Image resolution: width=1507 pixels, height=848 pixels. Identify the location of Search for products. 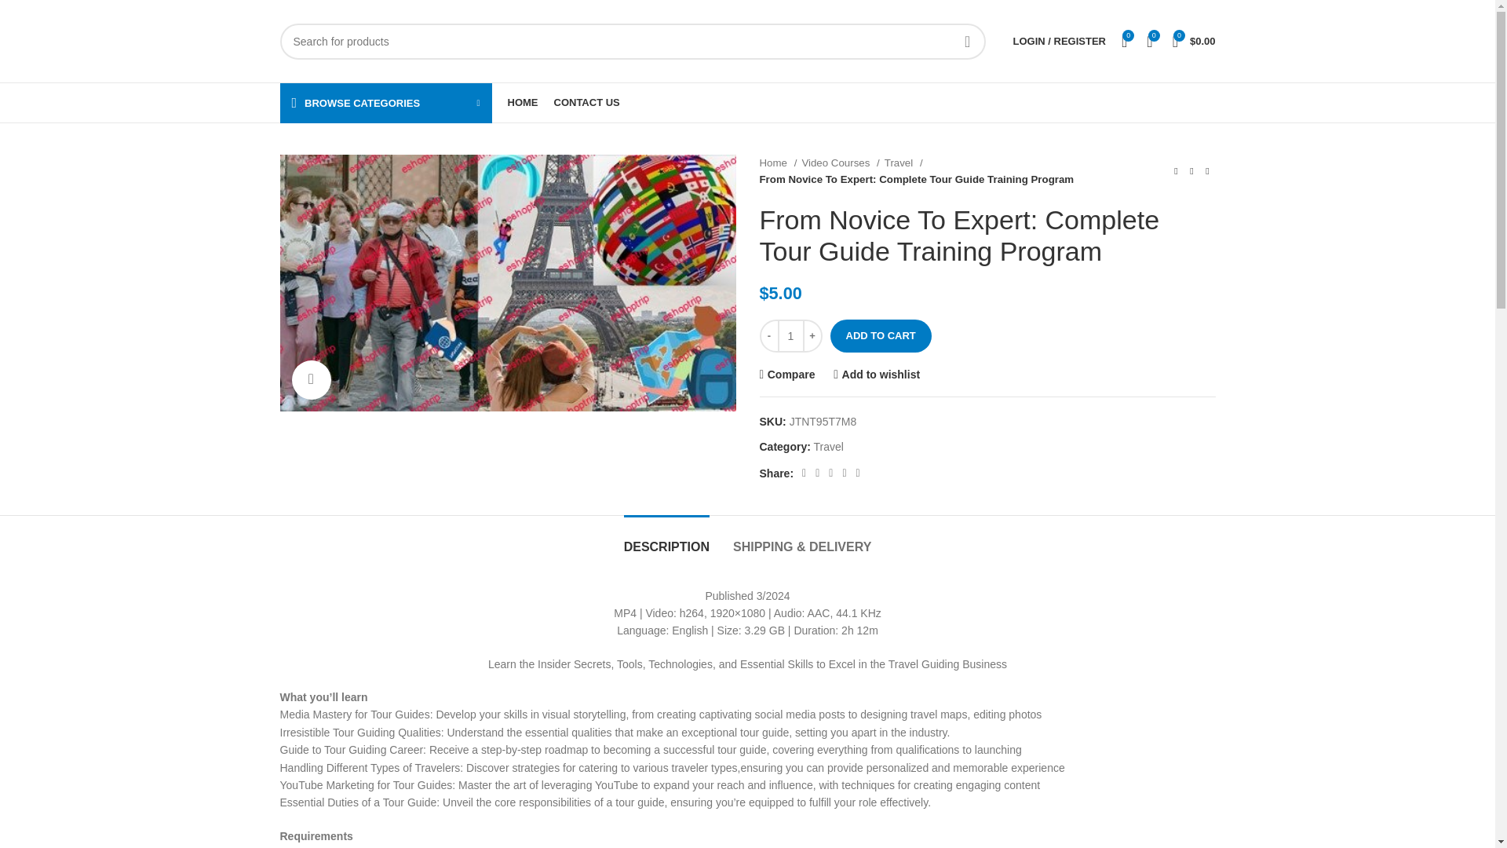
(632, 41).